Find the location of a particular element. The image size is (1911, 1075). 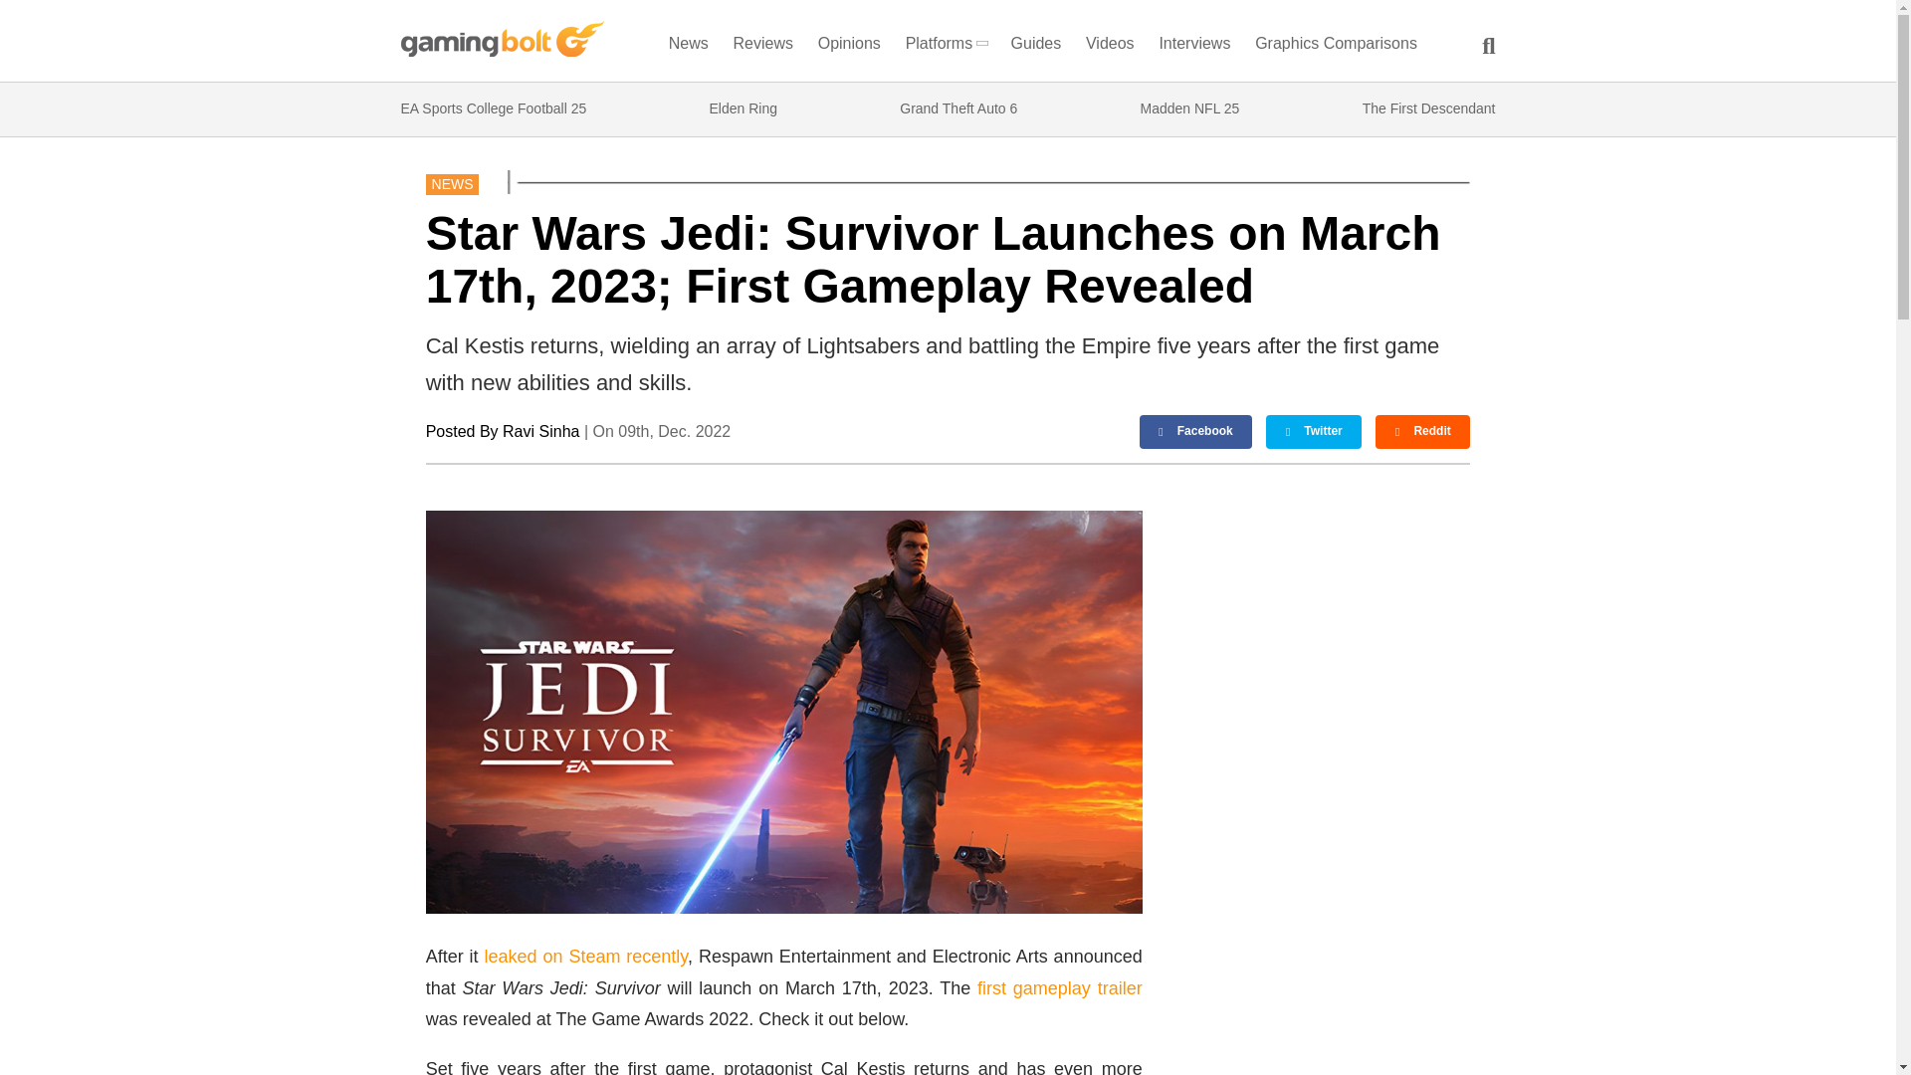

leaked on Steam recently is located at coordinates (586, 956).